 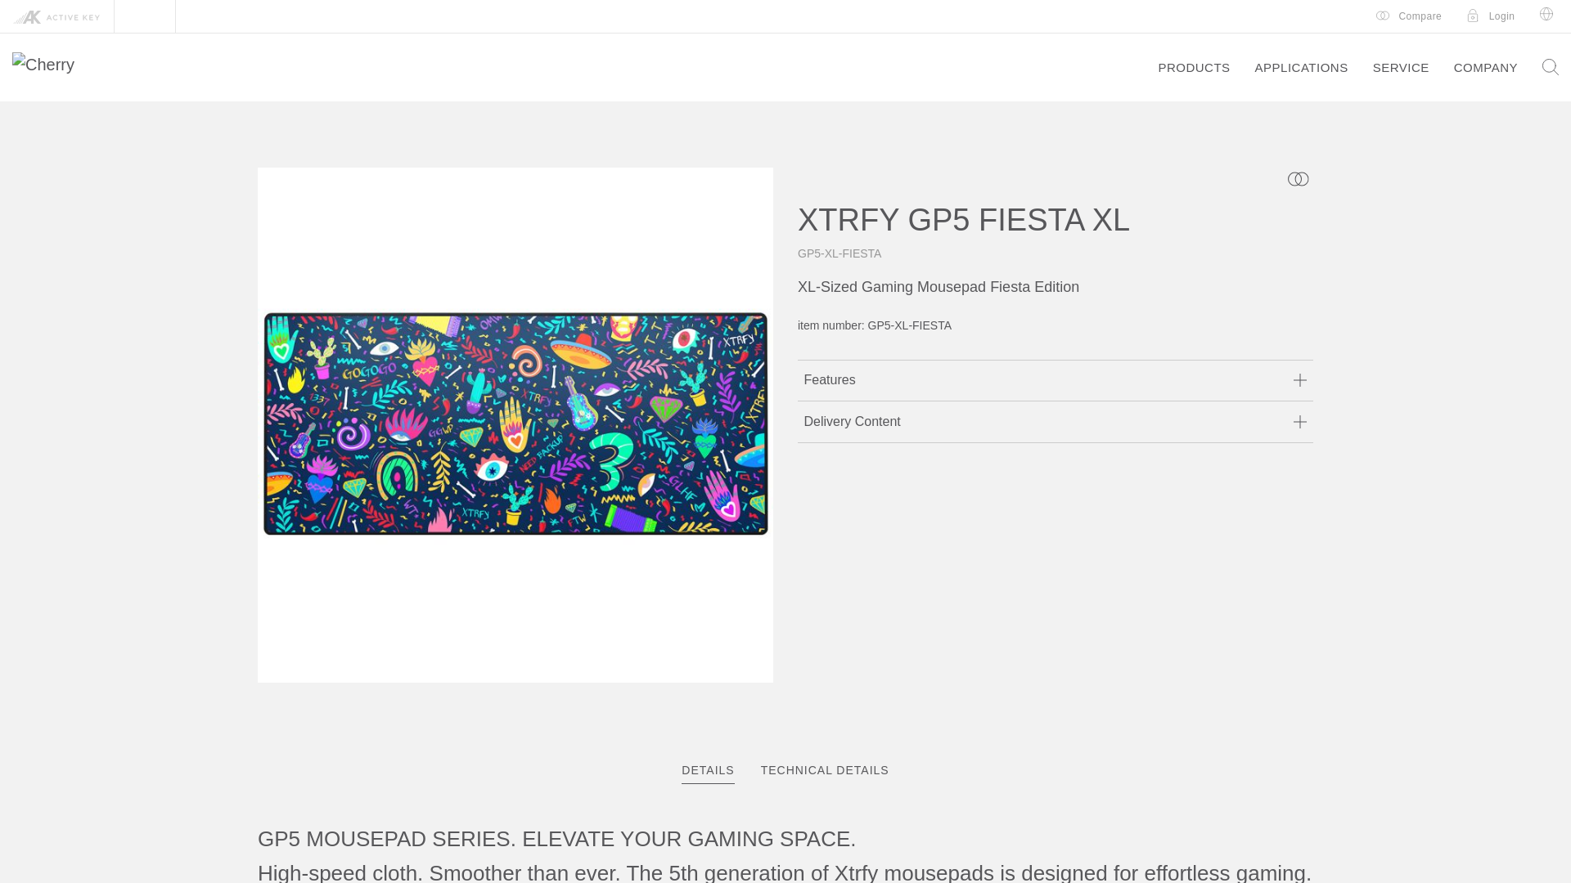 What do you see at coordinates (1193, 67) in the screenshot?
I see `Active Key` at bounding box center [1193, 67].